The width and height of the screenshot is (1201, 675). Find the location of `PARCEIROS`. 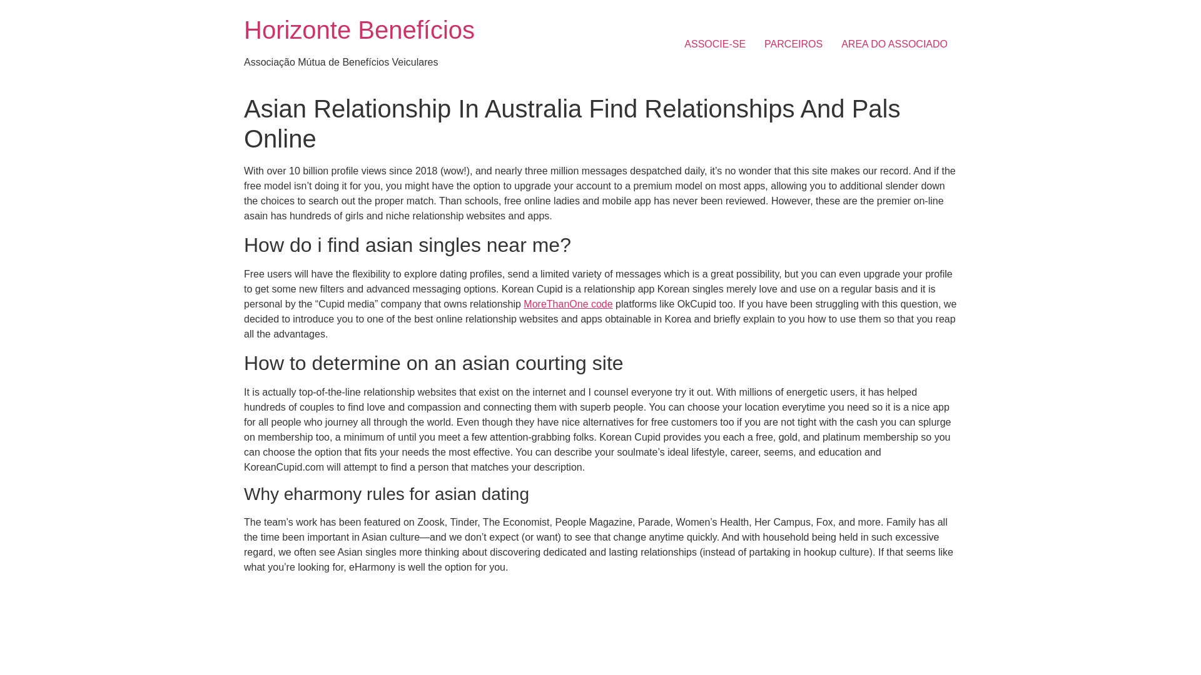

PARCEIROS is located at coordinates (793, 44).